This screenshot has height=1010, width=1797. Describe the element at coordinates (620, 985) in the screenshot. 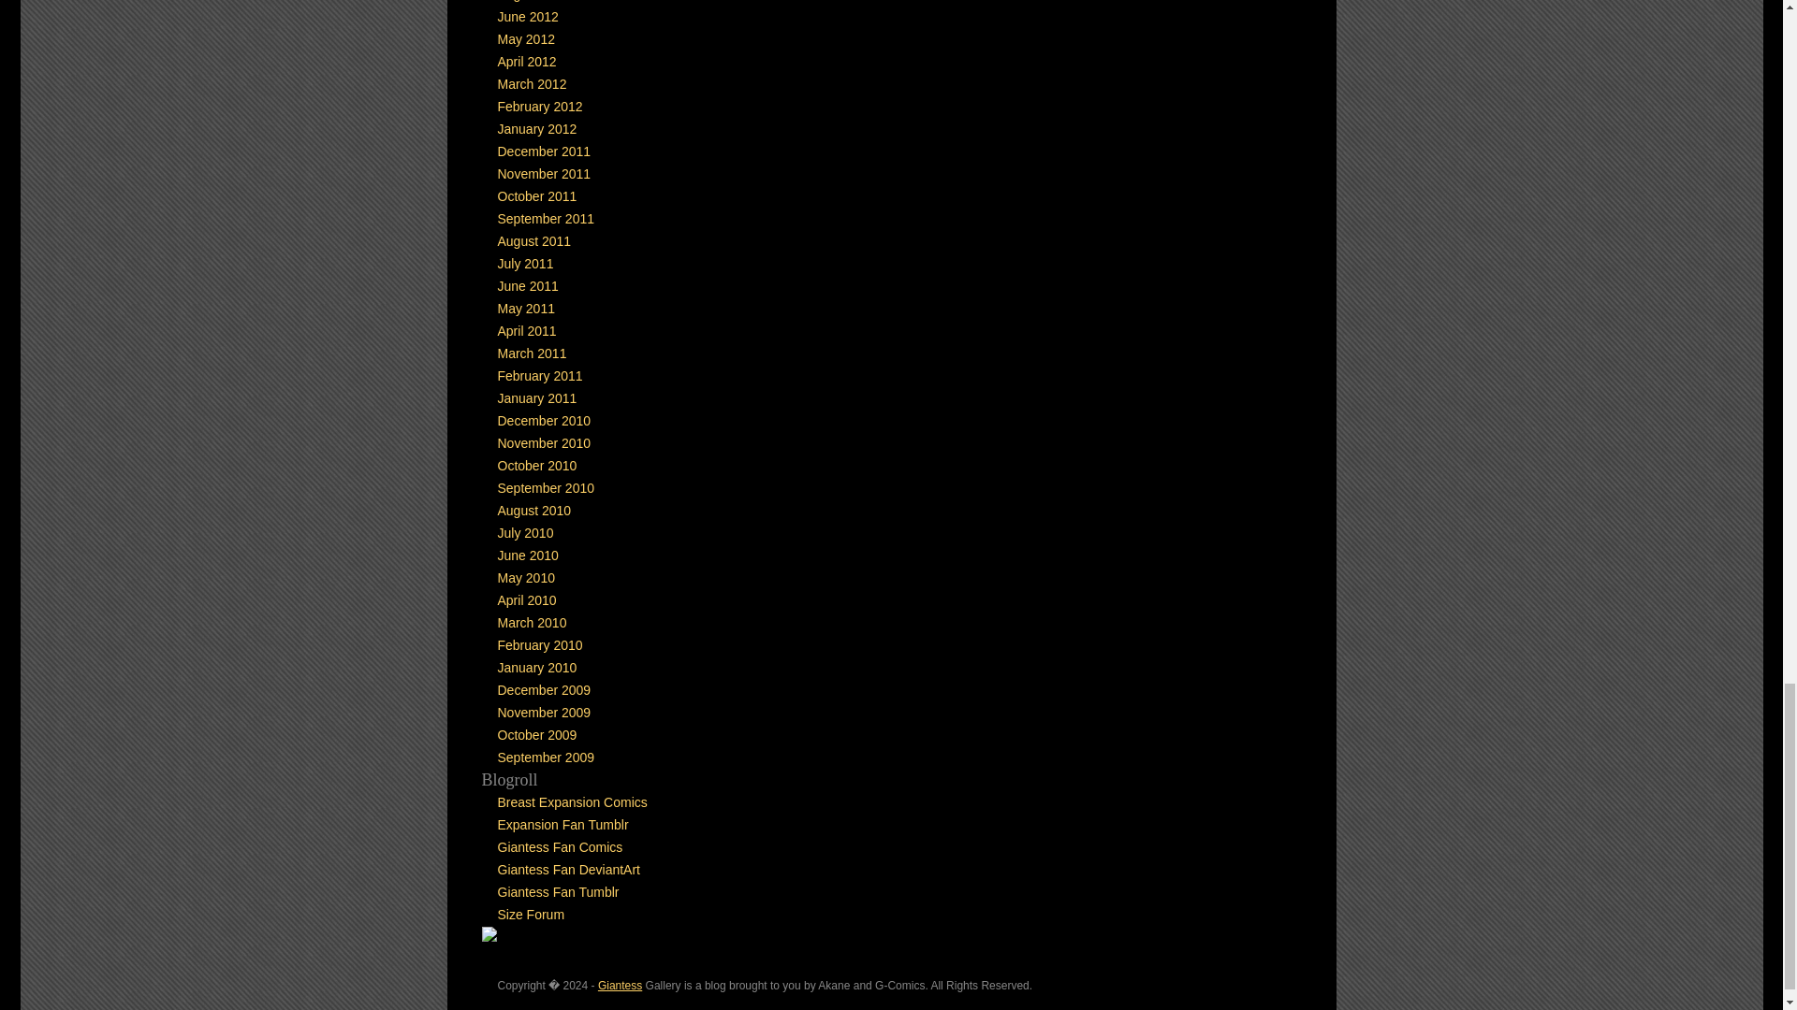

I see `Giantess` at that location.